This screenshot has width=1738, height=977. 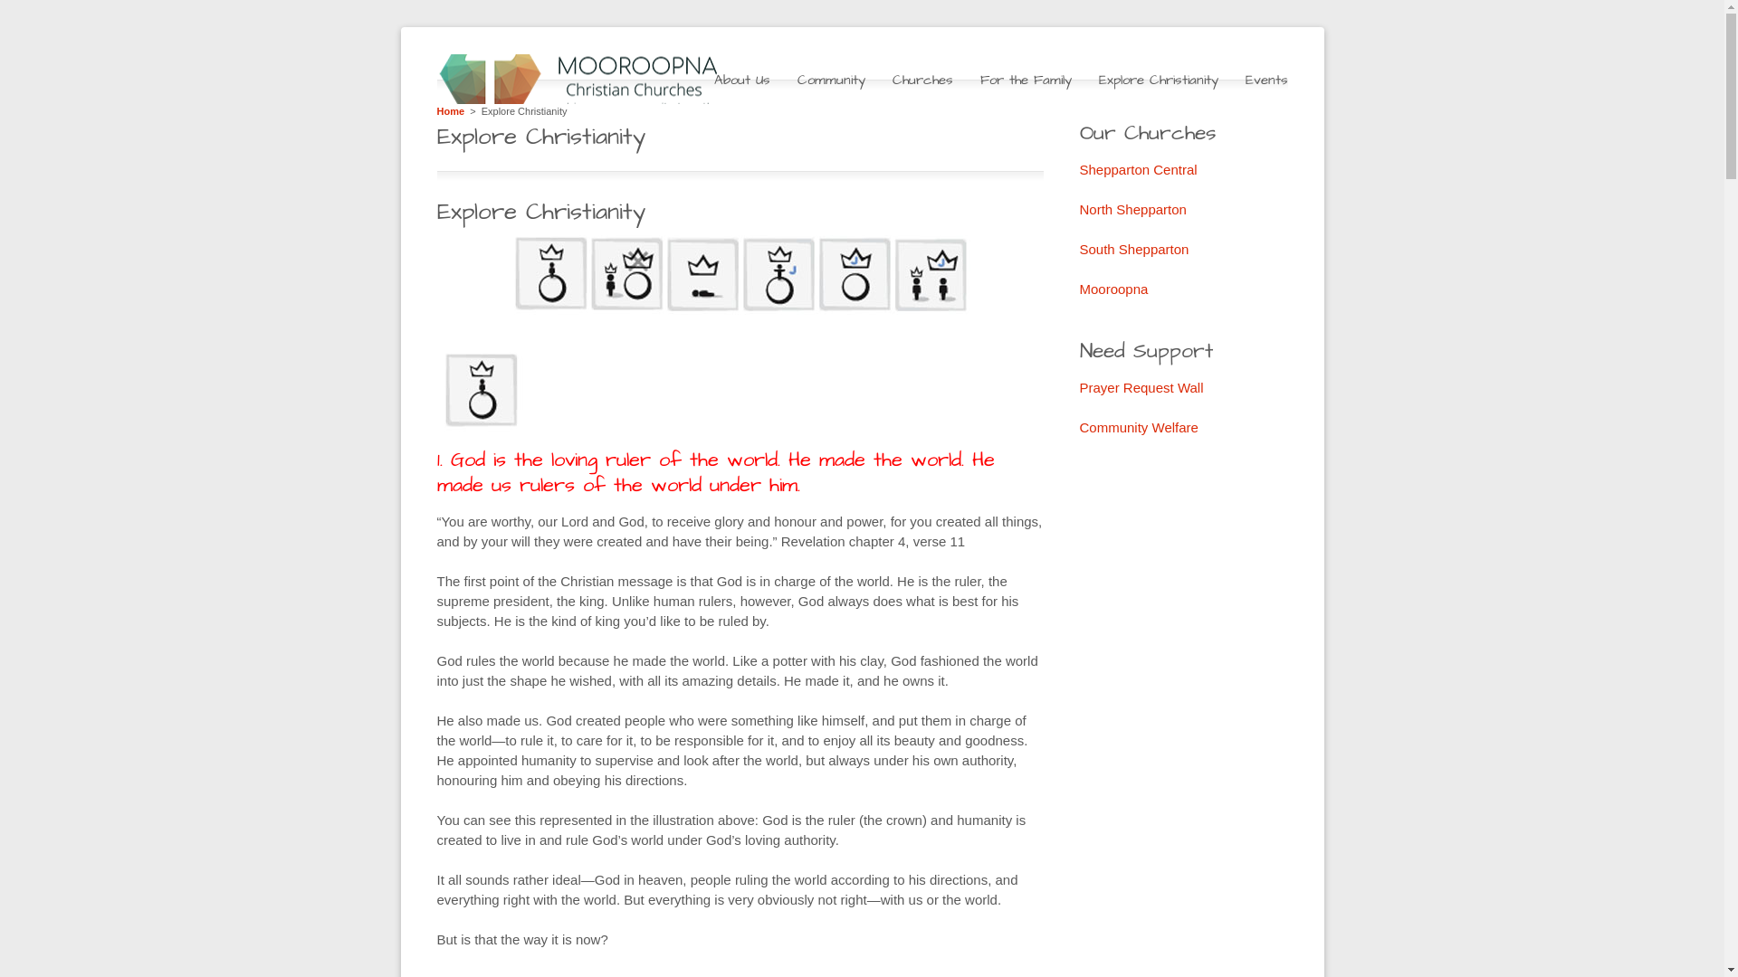 What do you see at coordinates (482, 392) in the screenshot?
I see `Step 1` at bounding box center [482, 392].